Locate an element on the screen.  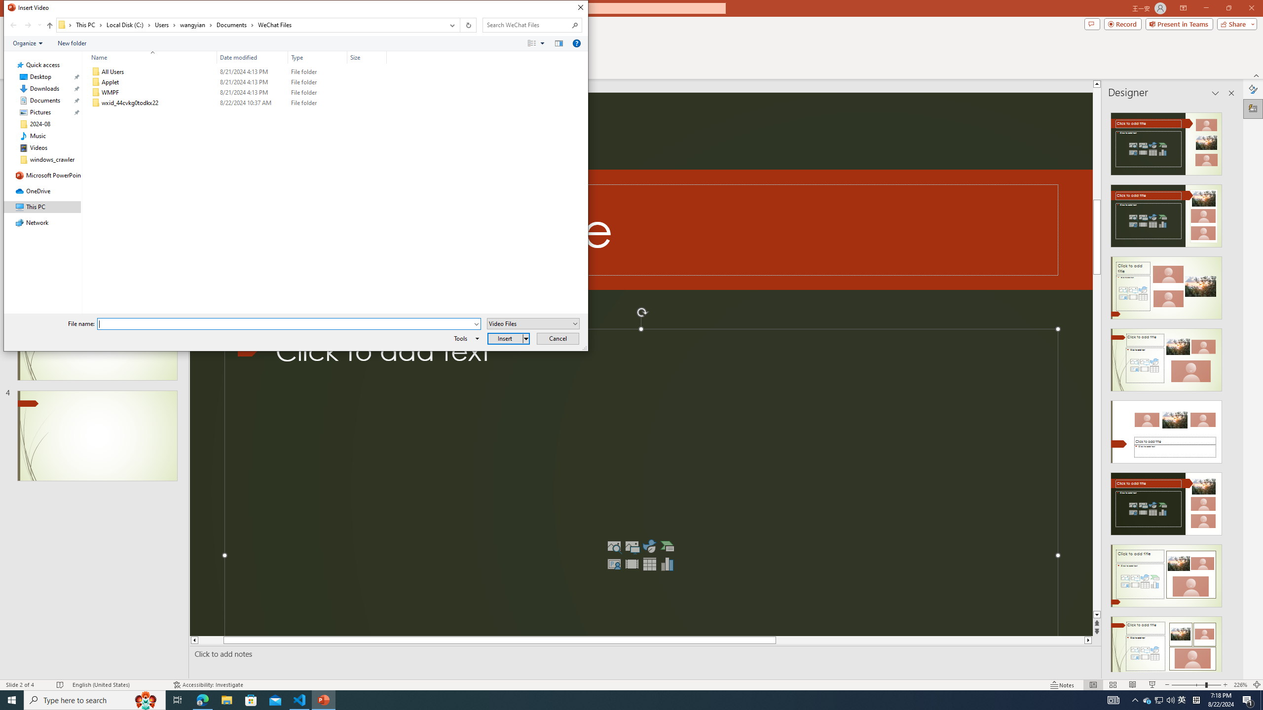
View Slider is located at coordinates (542, 43).